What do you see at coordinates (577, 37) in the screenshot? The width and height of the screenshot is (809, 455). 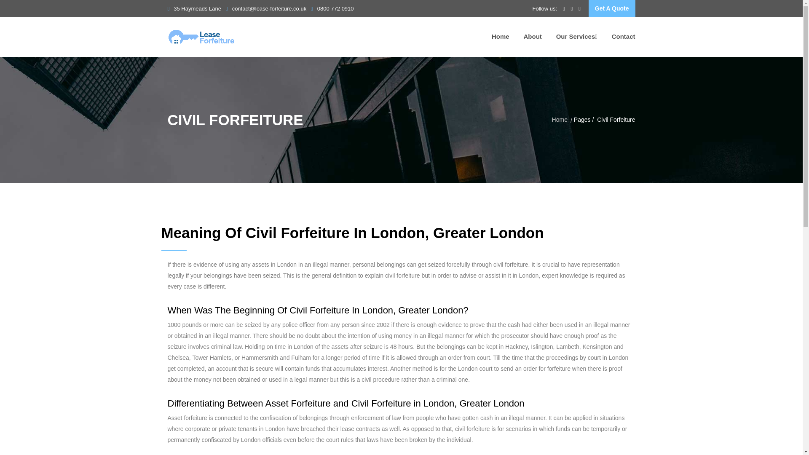 I see `Our Services` at bounding box center [577, 37].